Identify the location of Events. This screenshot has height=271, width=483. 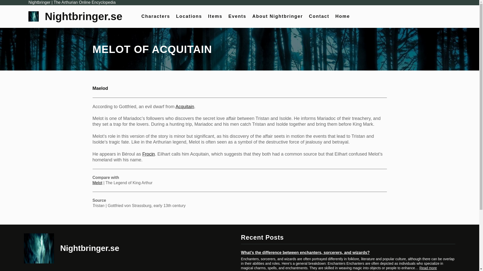
(237, 16).